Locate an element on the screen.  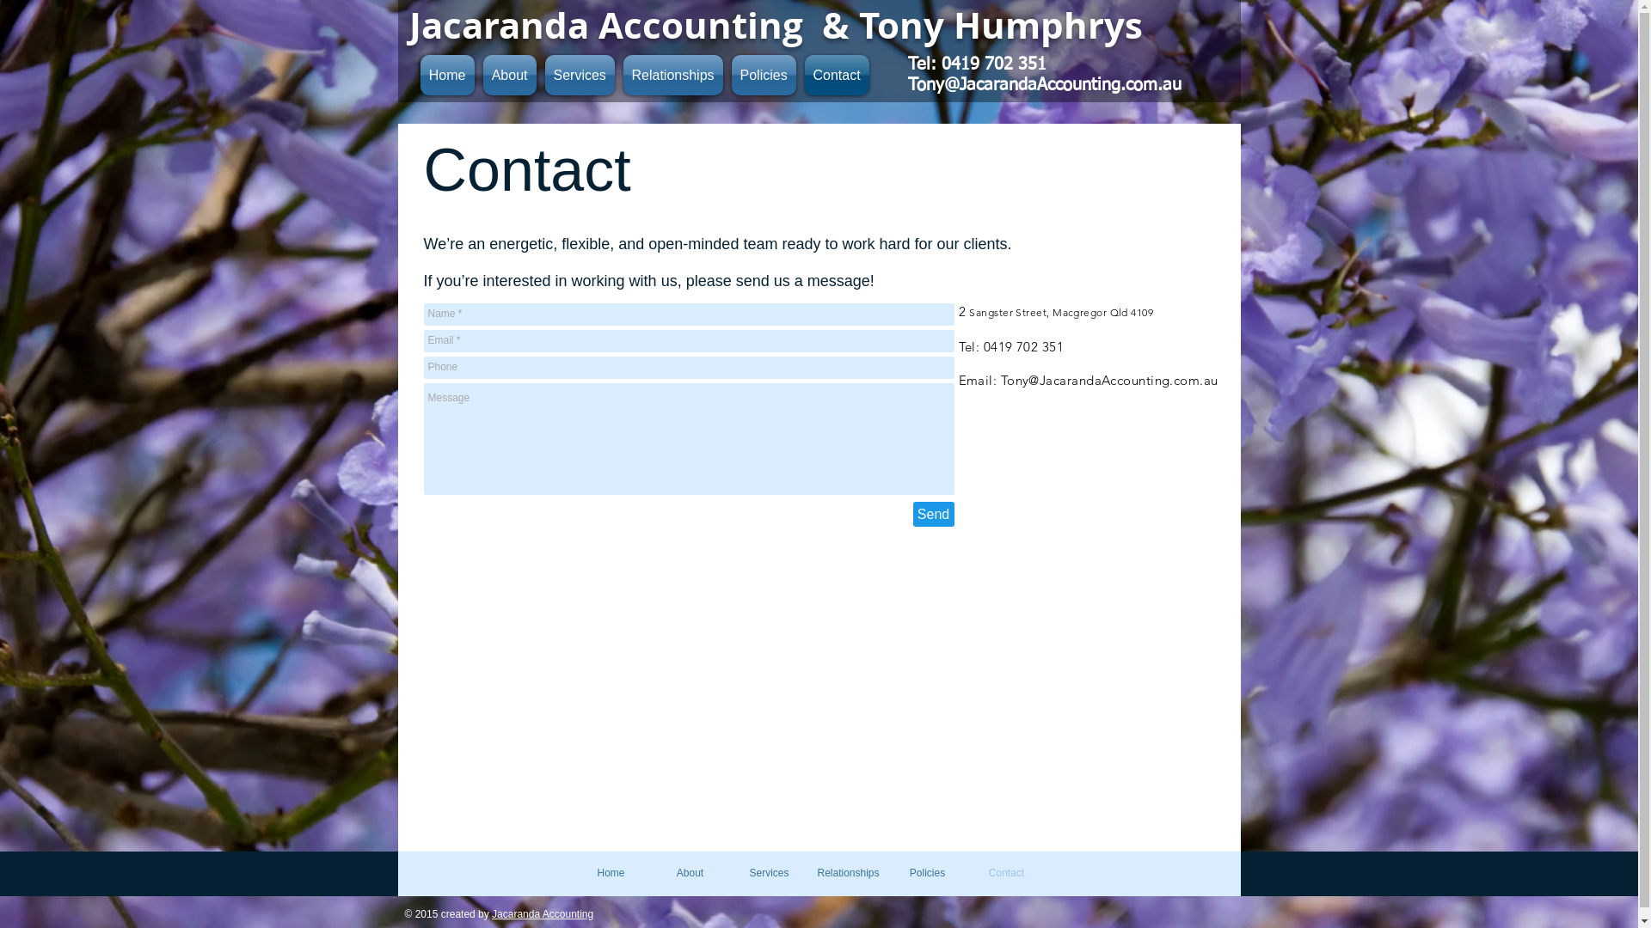
Policies is located at coordinates (927, 873).